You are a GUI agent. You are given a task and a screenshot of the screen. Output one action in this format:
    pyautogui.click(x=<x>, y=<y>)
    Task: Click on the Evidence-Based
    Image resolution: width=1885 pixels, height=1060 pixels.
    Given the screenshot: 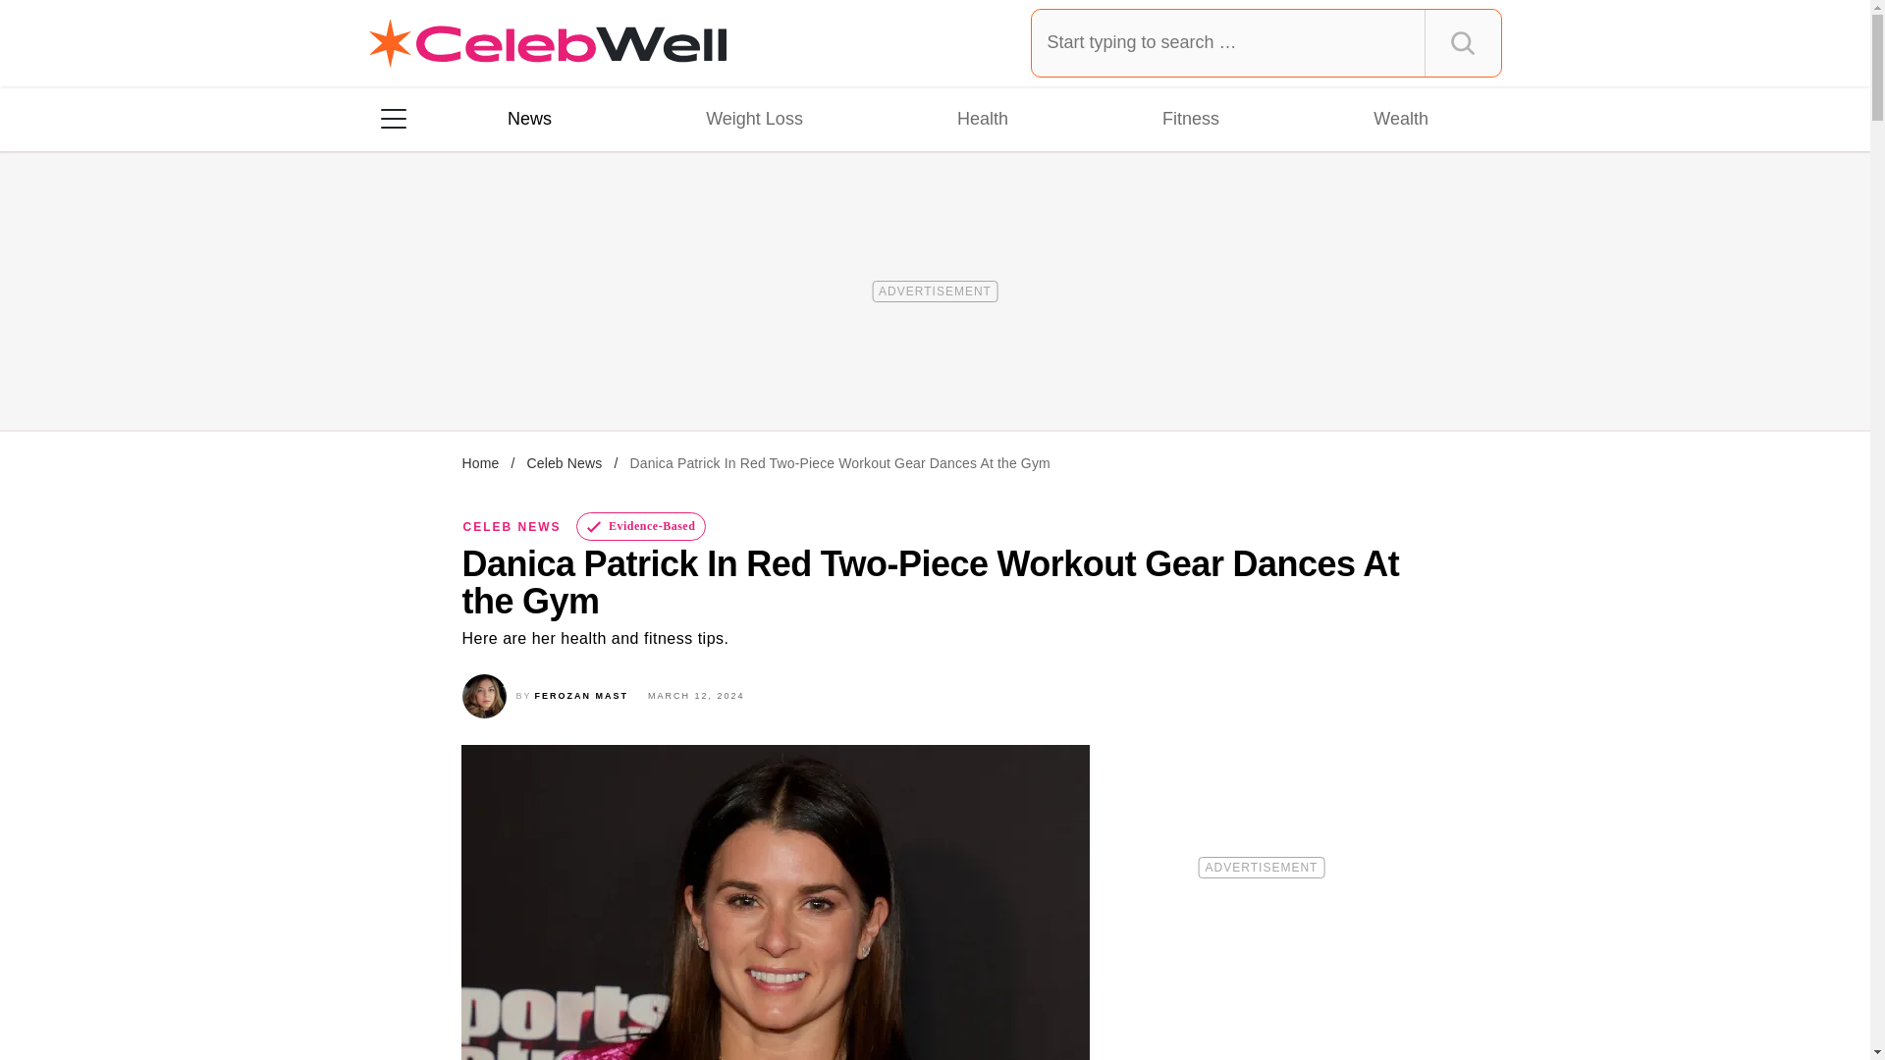 What is the action you would take?
    pyautogui.click(x=642, y=526)
    